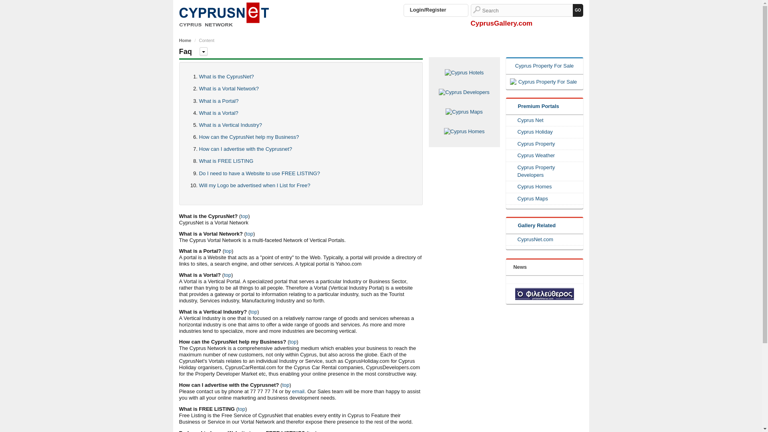 The height and width of the screenshot is (432, 768). I want to click on GO, so click(578, 10).